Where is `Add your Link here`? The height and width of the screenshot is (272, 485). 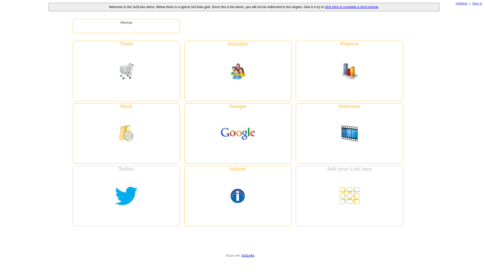
Add your Link here is located at coordinates (349, 196).